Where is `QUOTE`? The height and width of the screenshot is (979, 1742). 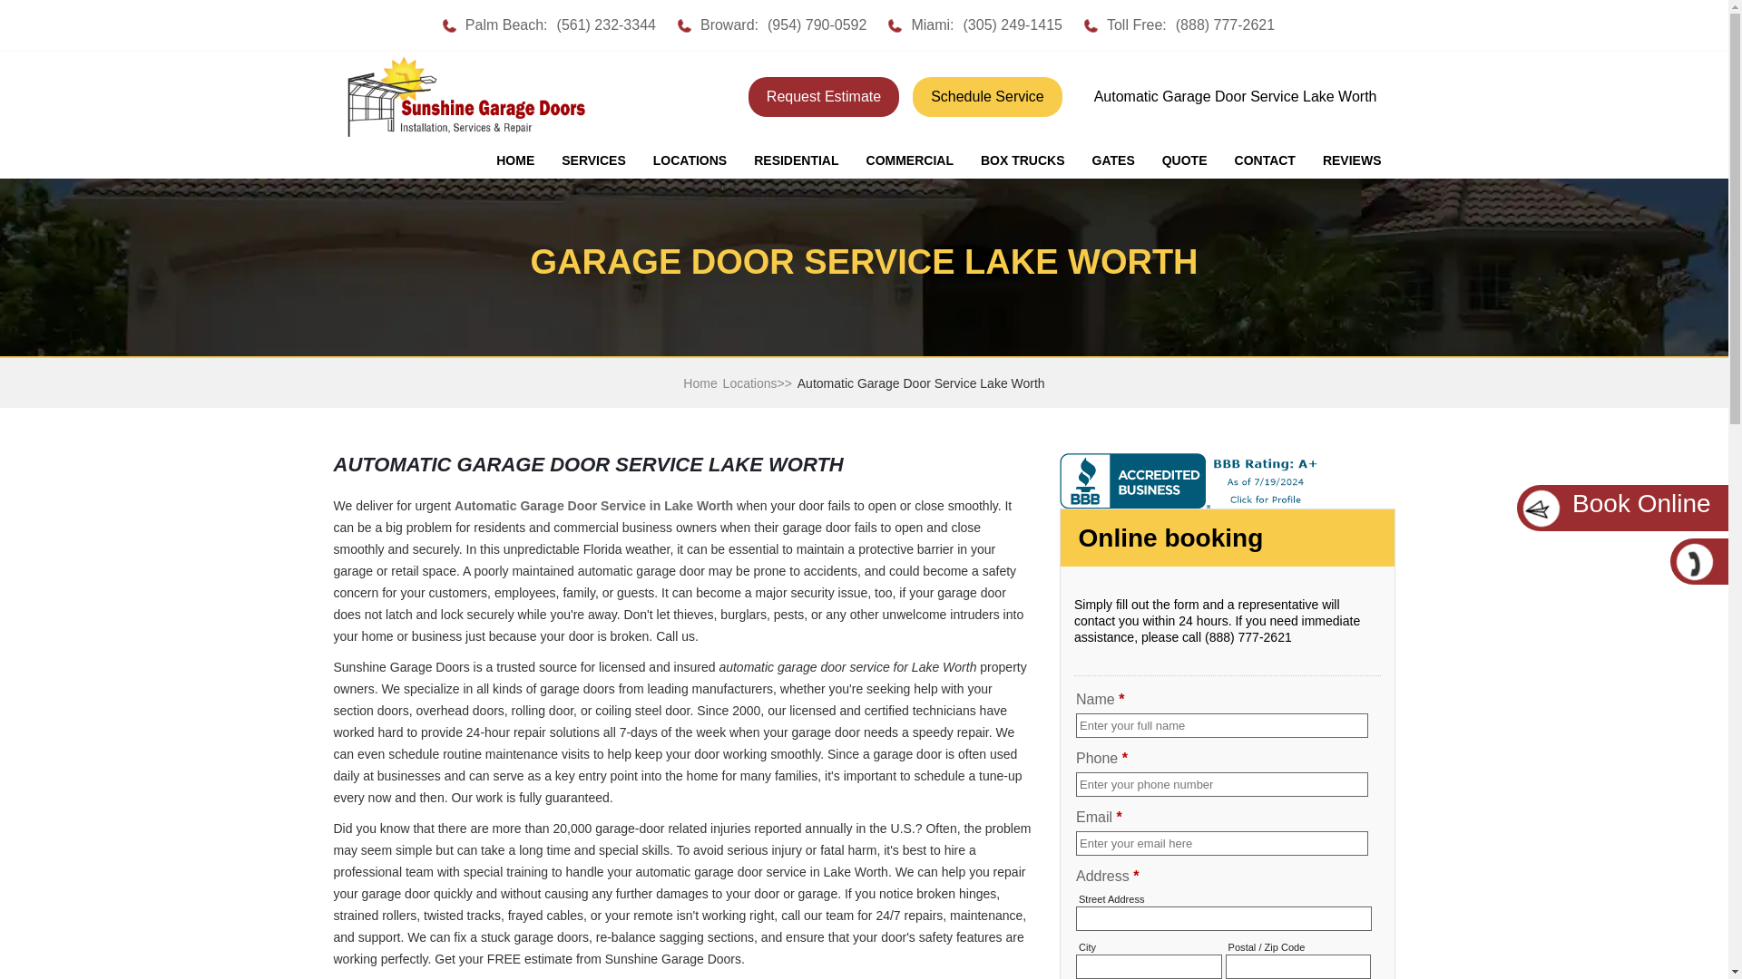 QUOTE is located at coordinates (1184, 160).